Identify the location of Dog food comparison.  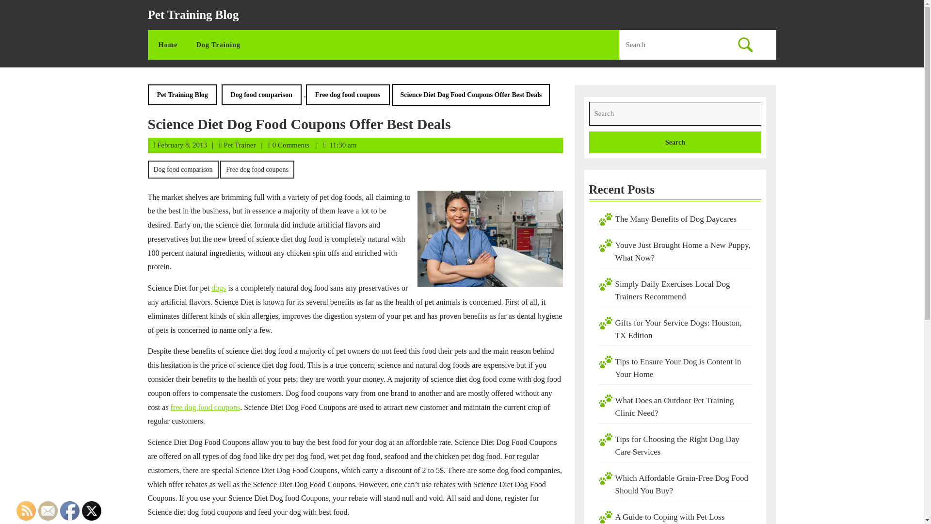
(182, 169).